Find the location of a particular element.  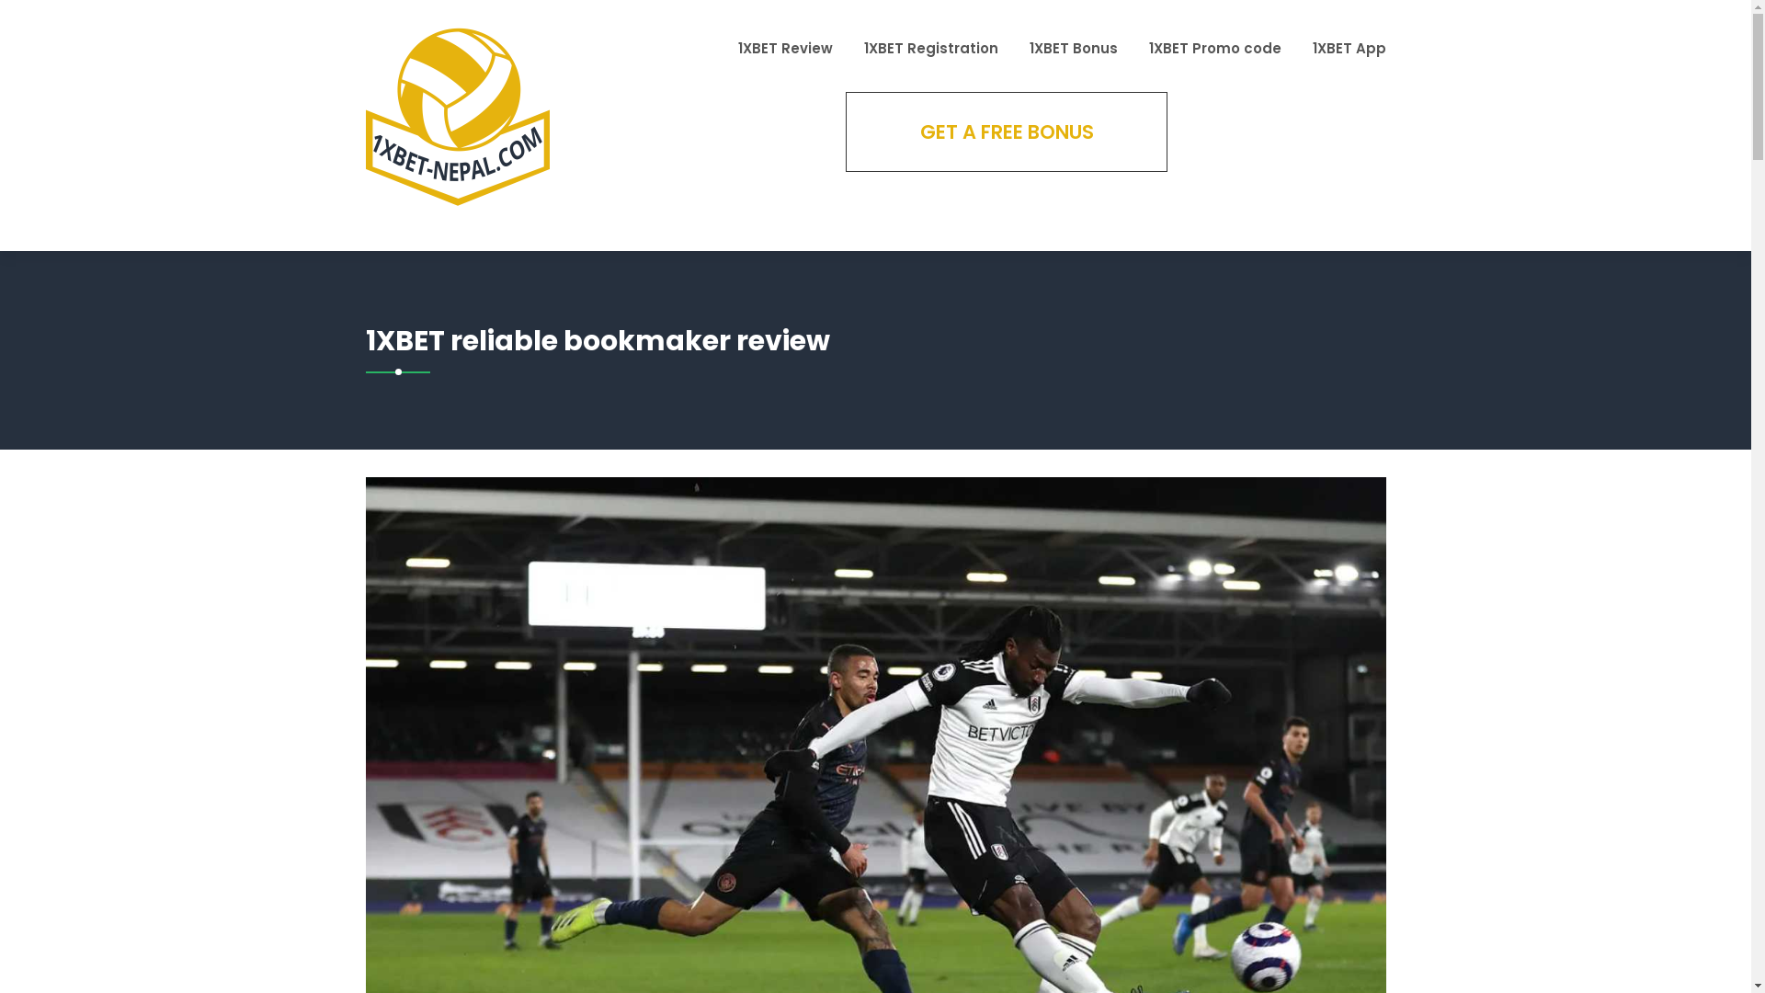

1XBET App is located at coordinates (1349, 48).